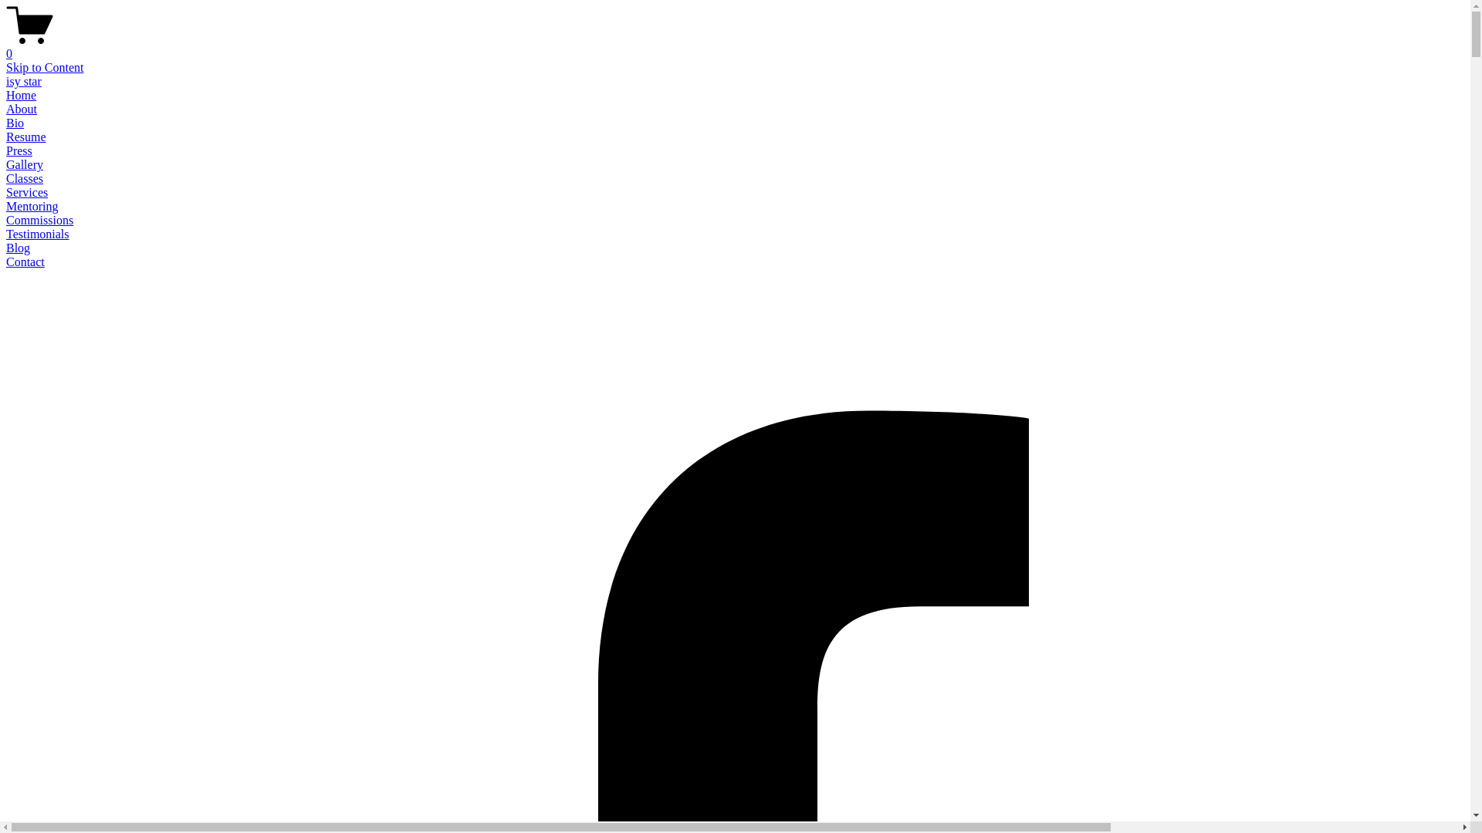 This screenshot has width=1482, height=833. Describe the element at coordinates (32, 207) in the screenshot. I see `Mentoring` at that location.